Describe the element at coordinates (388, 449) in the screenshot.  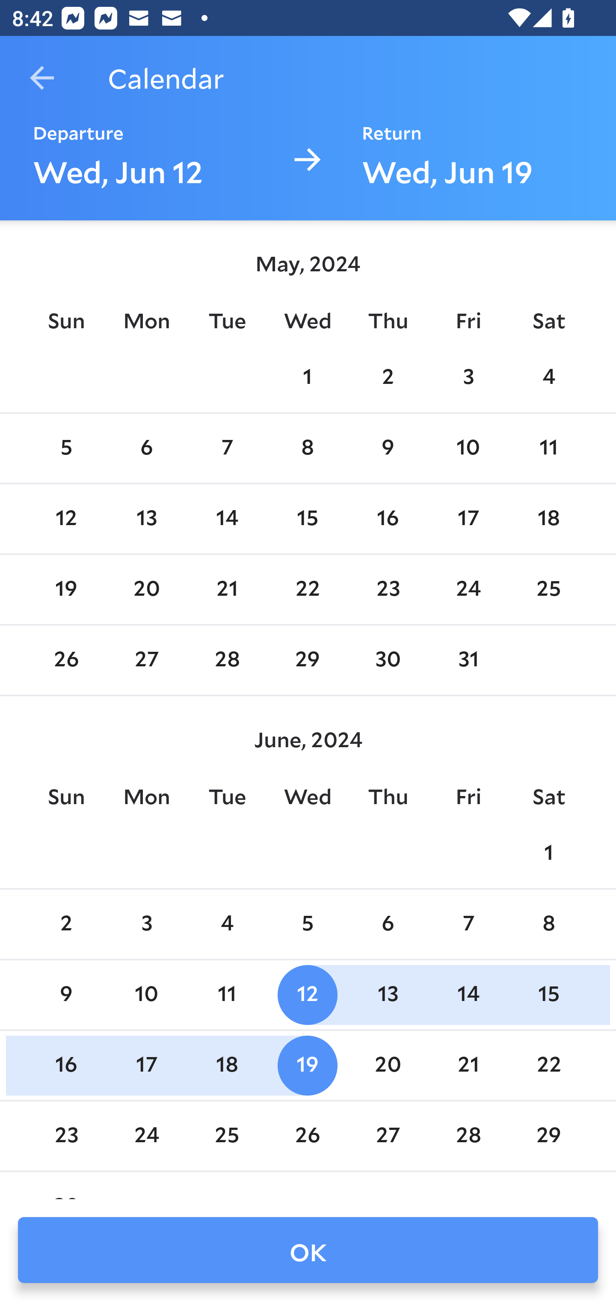
I see `9` at that location.